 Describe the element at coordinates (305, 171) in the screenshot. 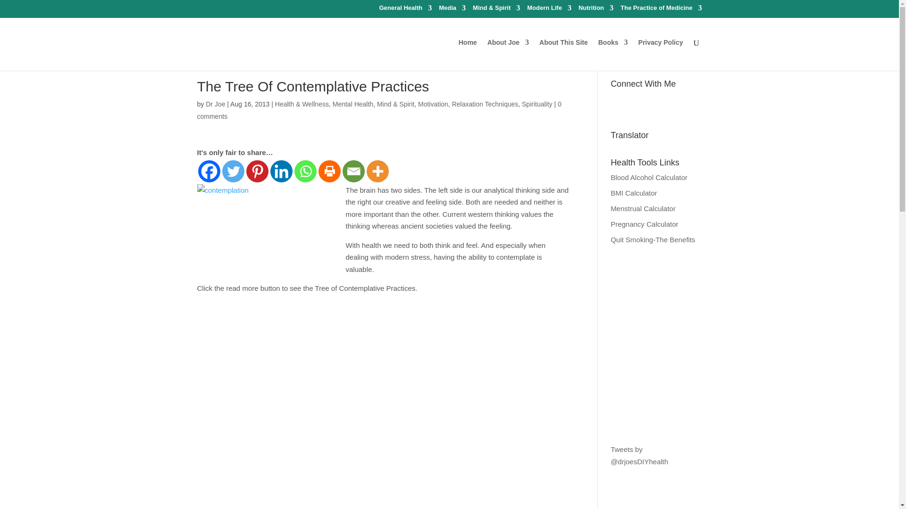

I see `Whatsapp` at that location.